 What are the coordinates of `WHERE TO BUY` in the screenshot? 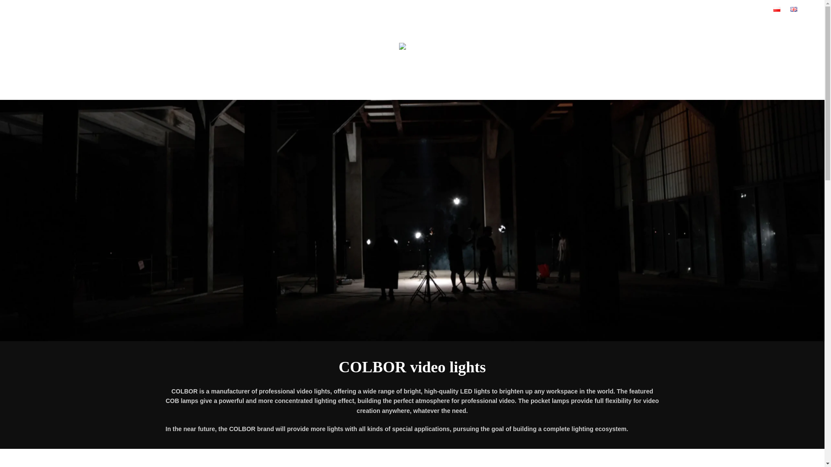 It's located at (495, 89).